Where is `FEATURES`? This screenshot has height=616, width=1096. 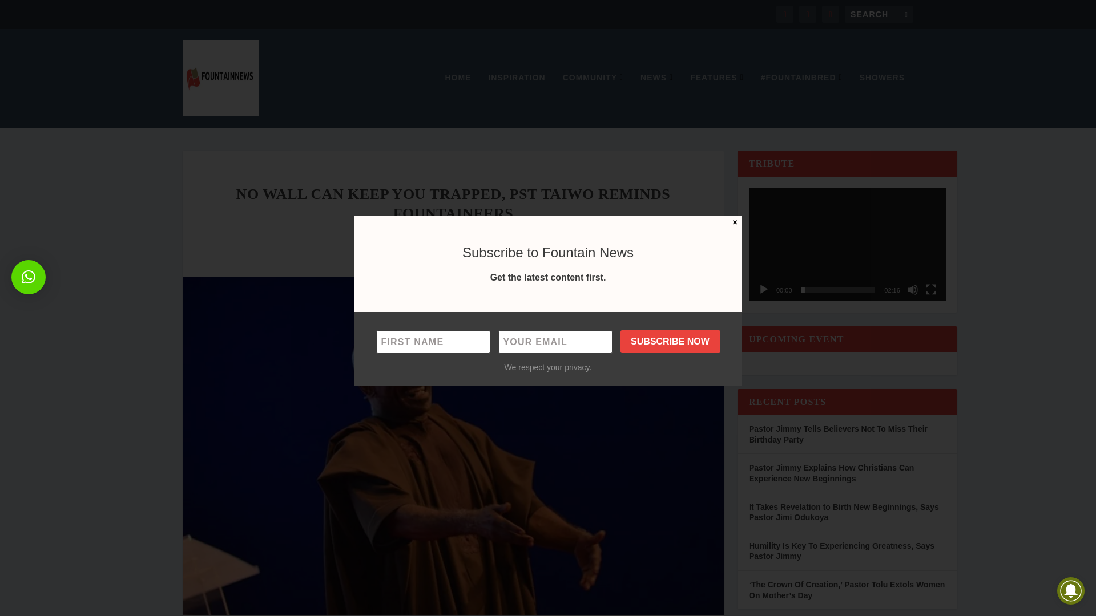 FEATURES is located at coordinates (717, 100).